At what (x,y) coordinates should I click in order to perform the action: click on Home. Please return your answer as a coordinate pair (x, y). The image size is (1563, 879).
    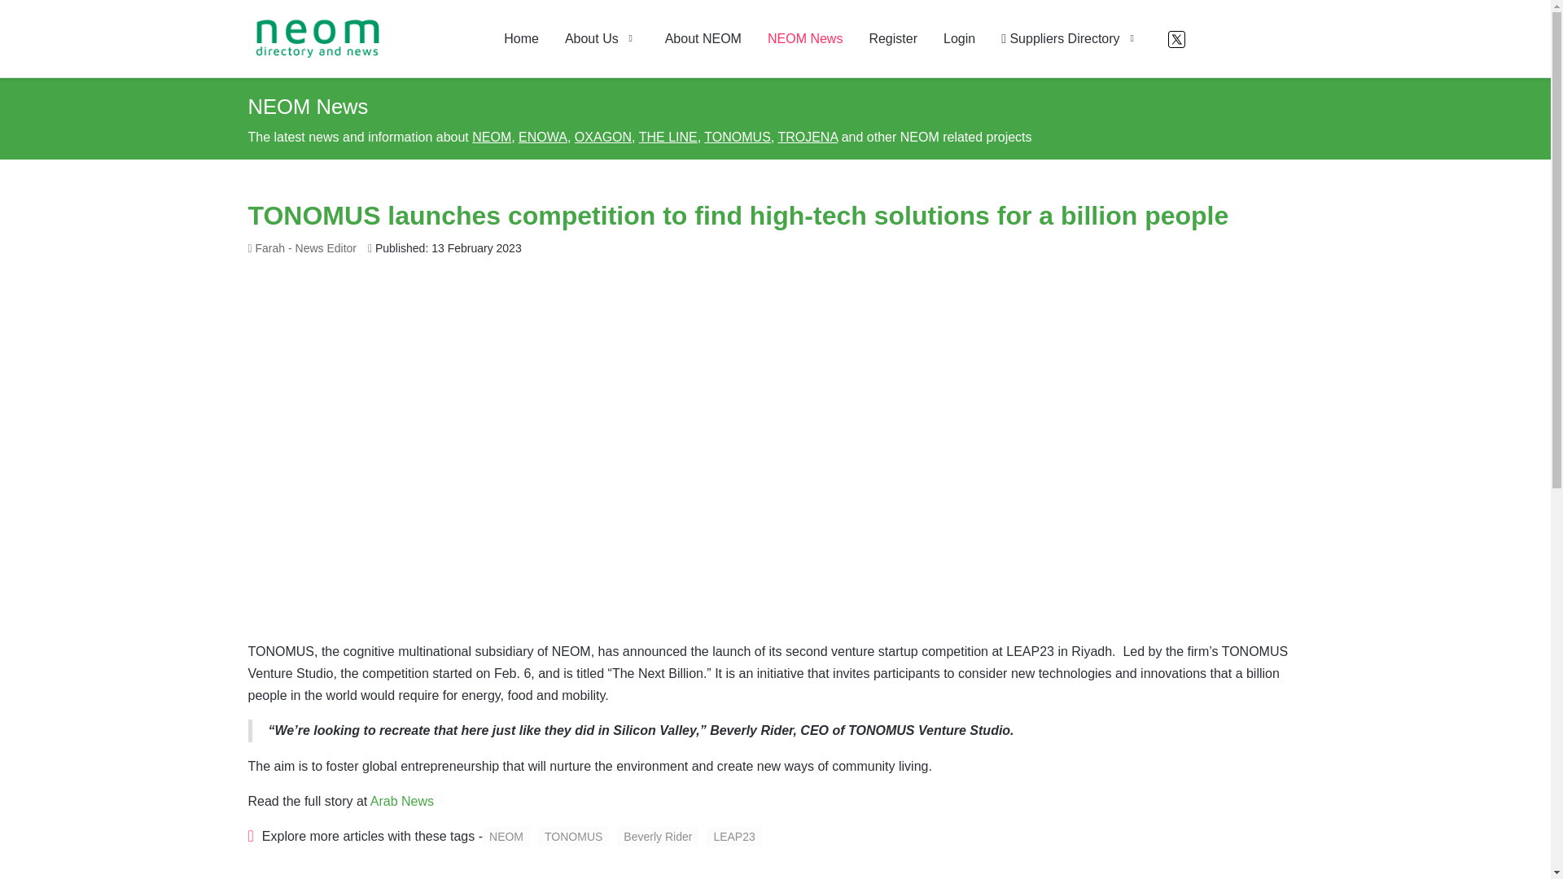
    Looking at the image, I should click on (521, 38).